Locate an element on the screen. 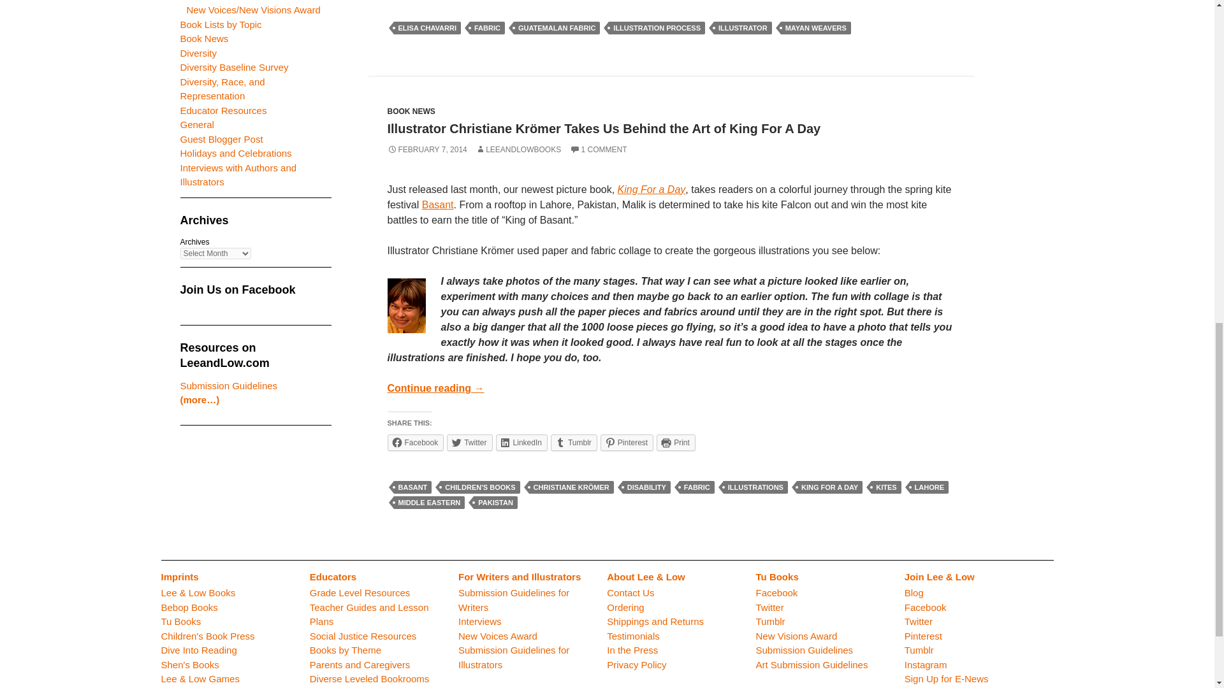 The width and height of the screenshot is (1224, 688). Twitter is located at coordinates (469, 442).